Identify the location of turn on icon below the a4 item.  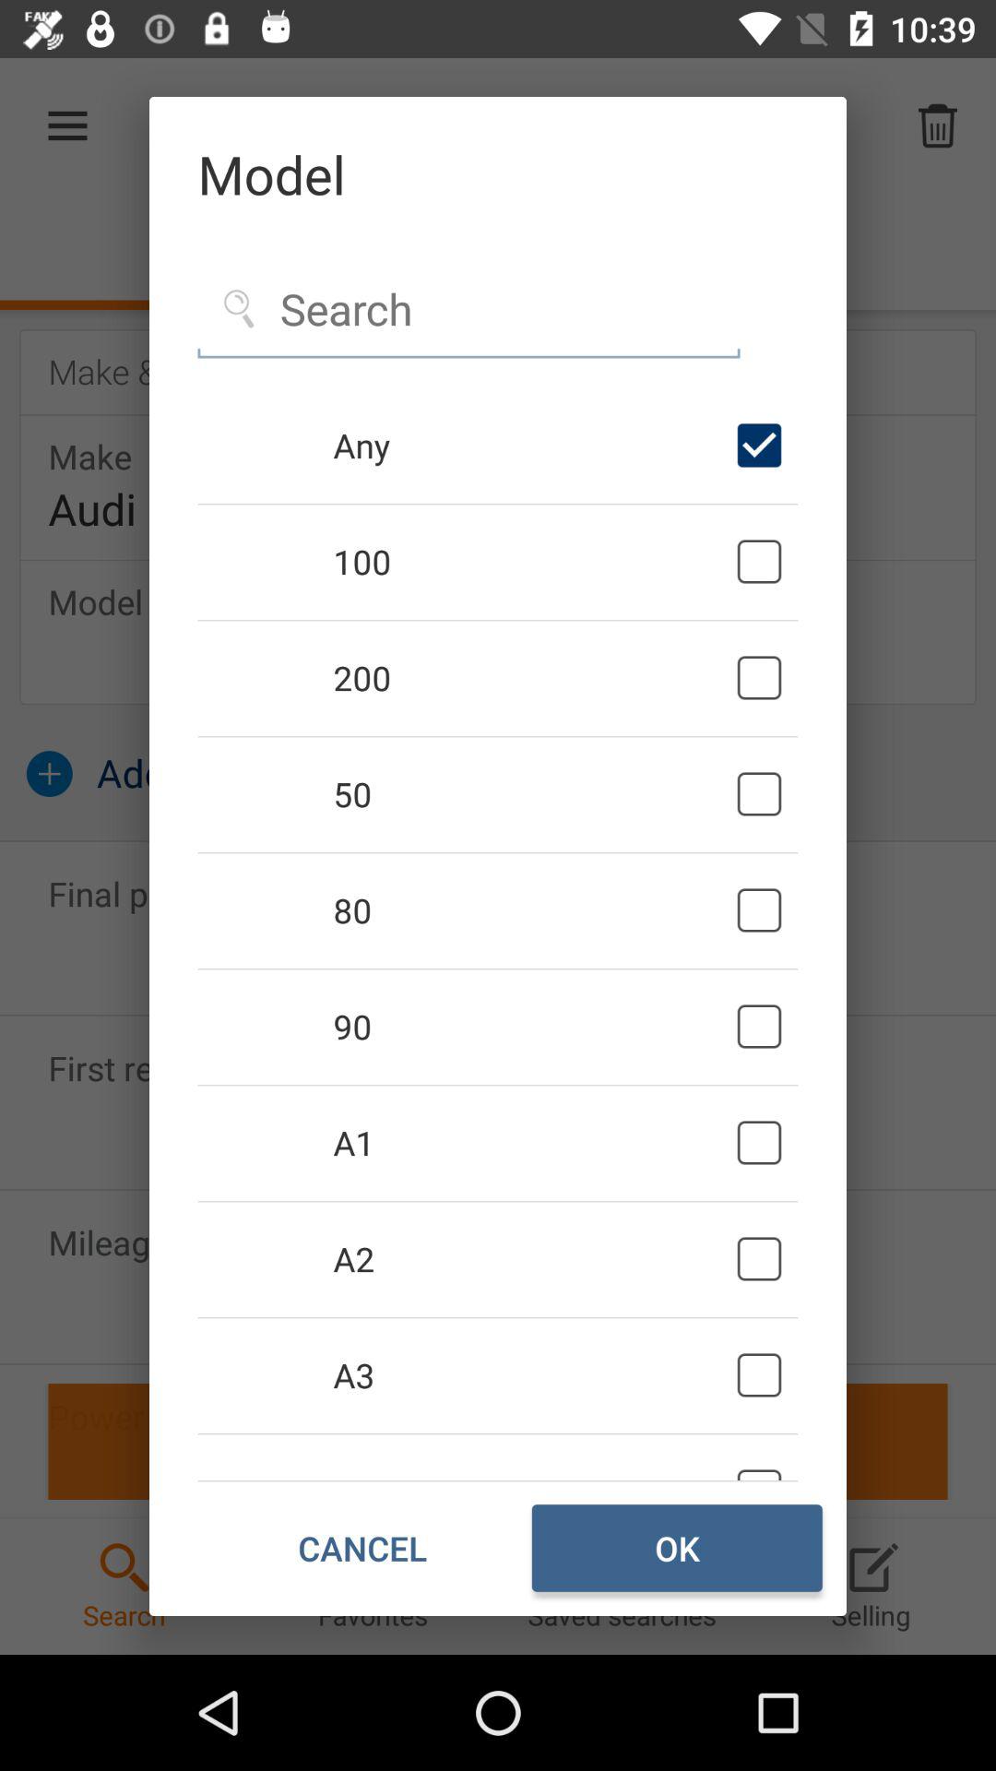
(362, 1548).